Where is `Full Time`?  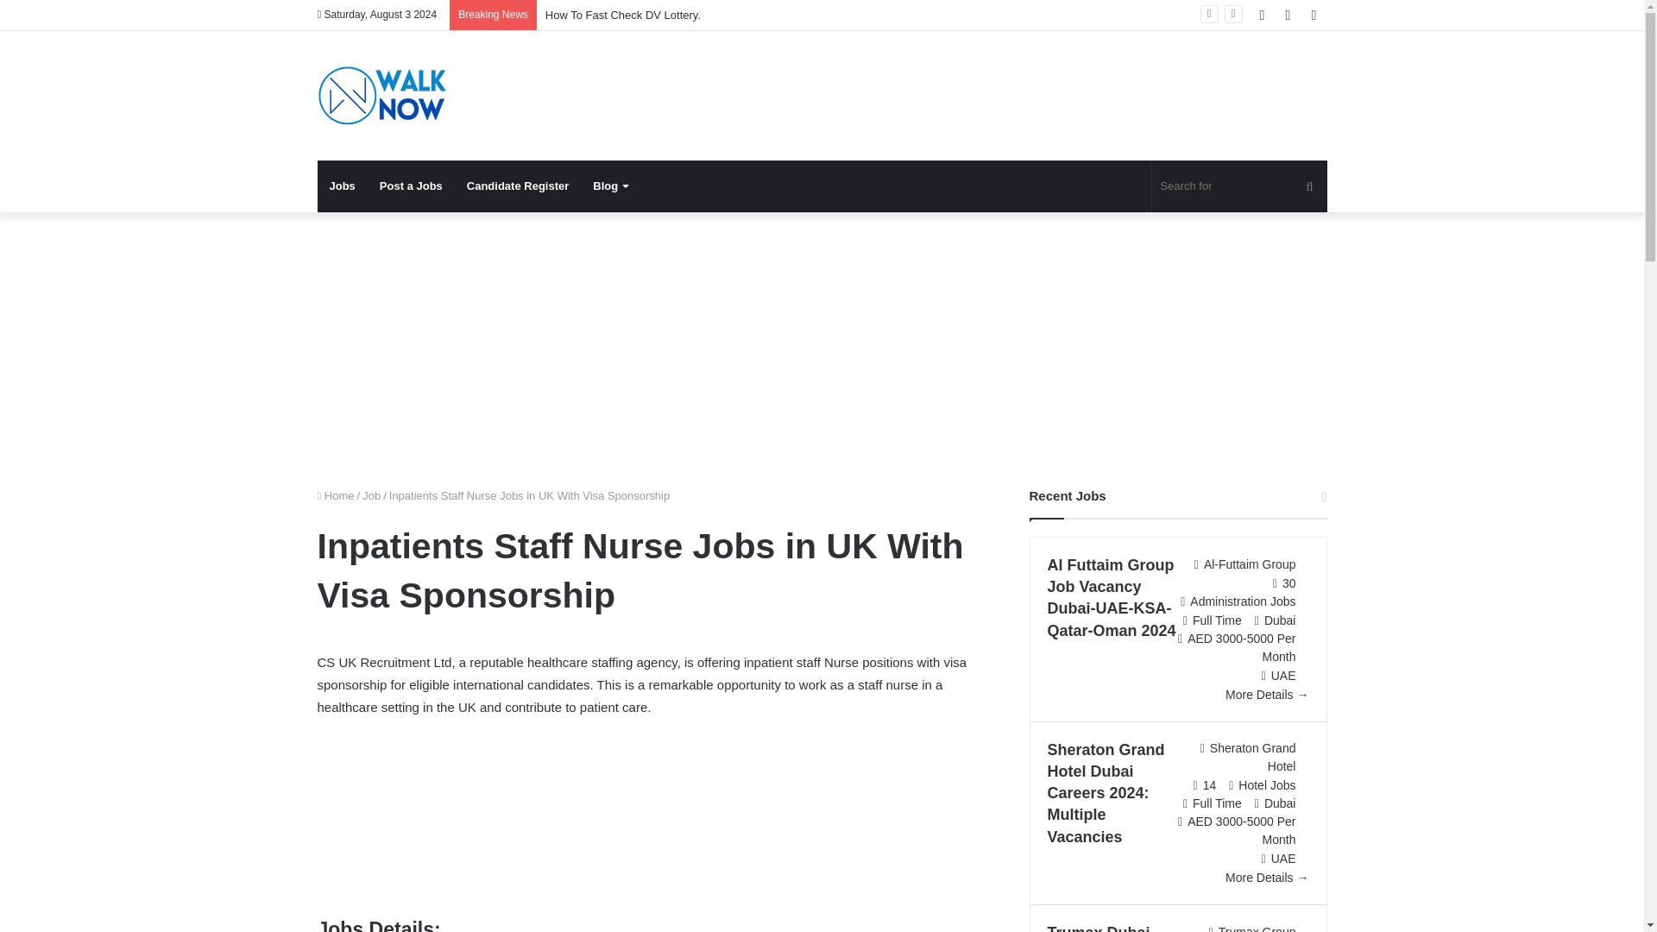
Full Time is located at coordinates (1217, 620).